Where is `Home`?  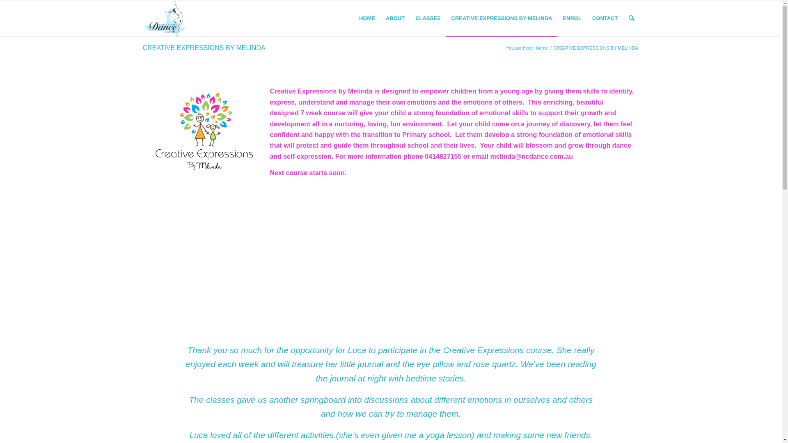 Home is located at coordinates (542, 48).